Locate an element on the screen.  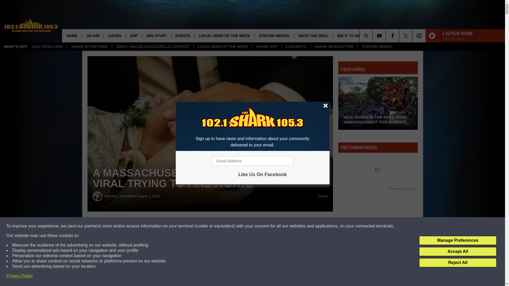
SHARK APP is located at coordinates (267, 47).